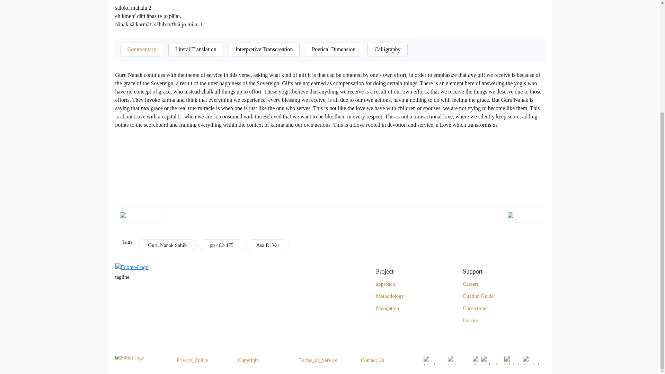  What do you see at coordinates (390, 296) in the screenshot?
I see `Methodology` at bounding box center [390, 296].